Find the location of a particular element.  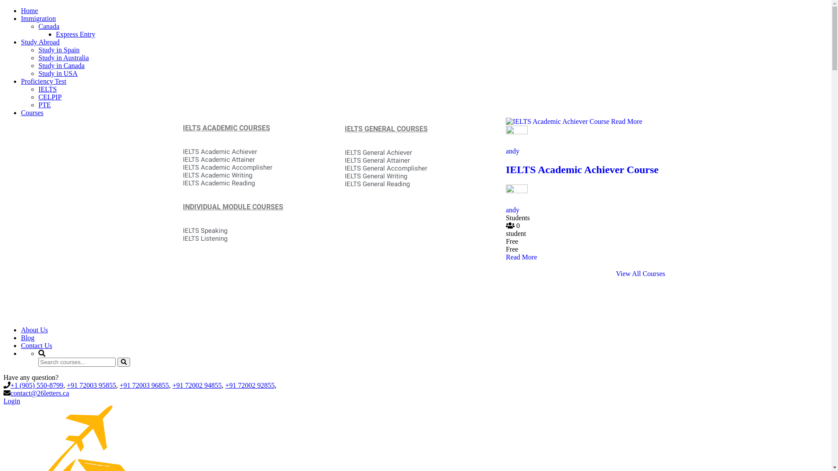

+91 72002 94855 is located at coordinates (197, 386).